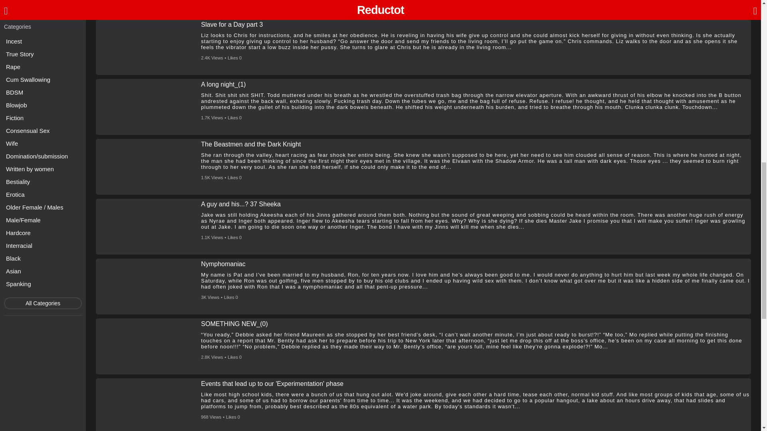  Describe the element at coordinates (251, 144) in the screenshot. I see `The Beastmen and the Dark Knight` at that location.